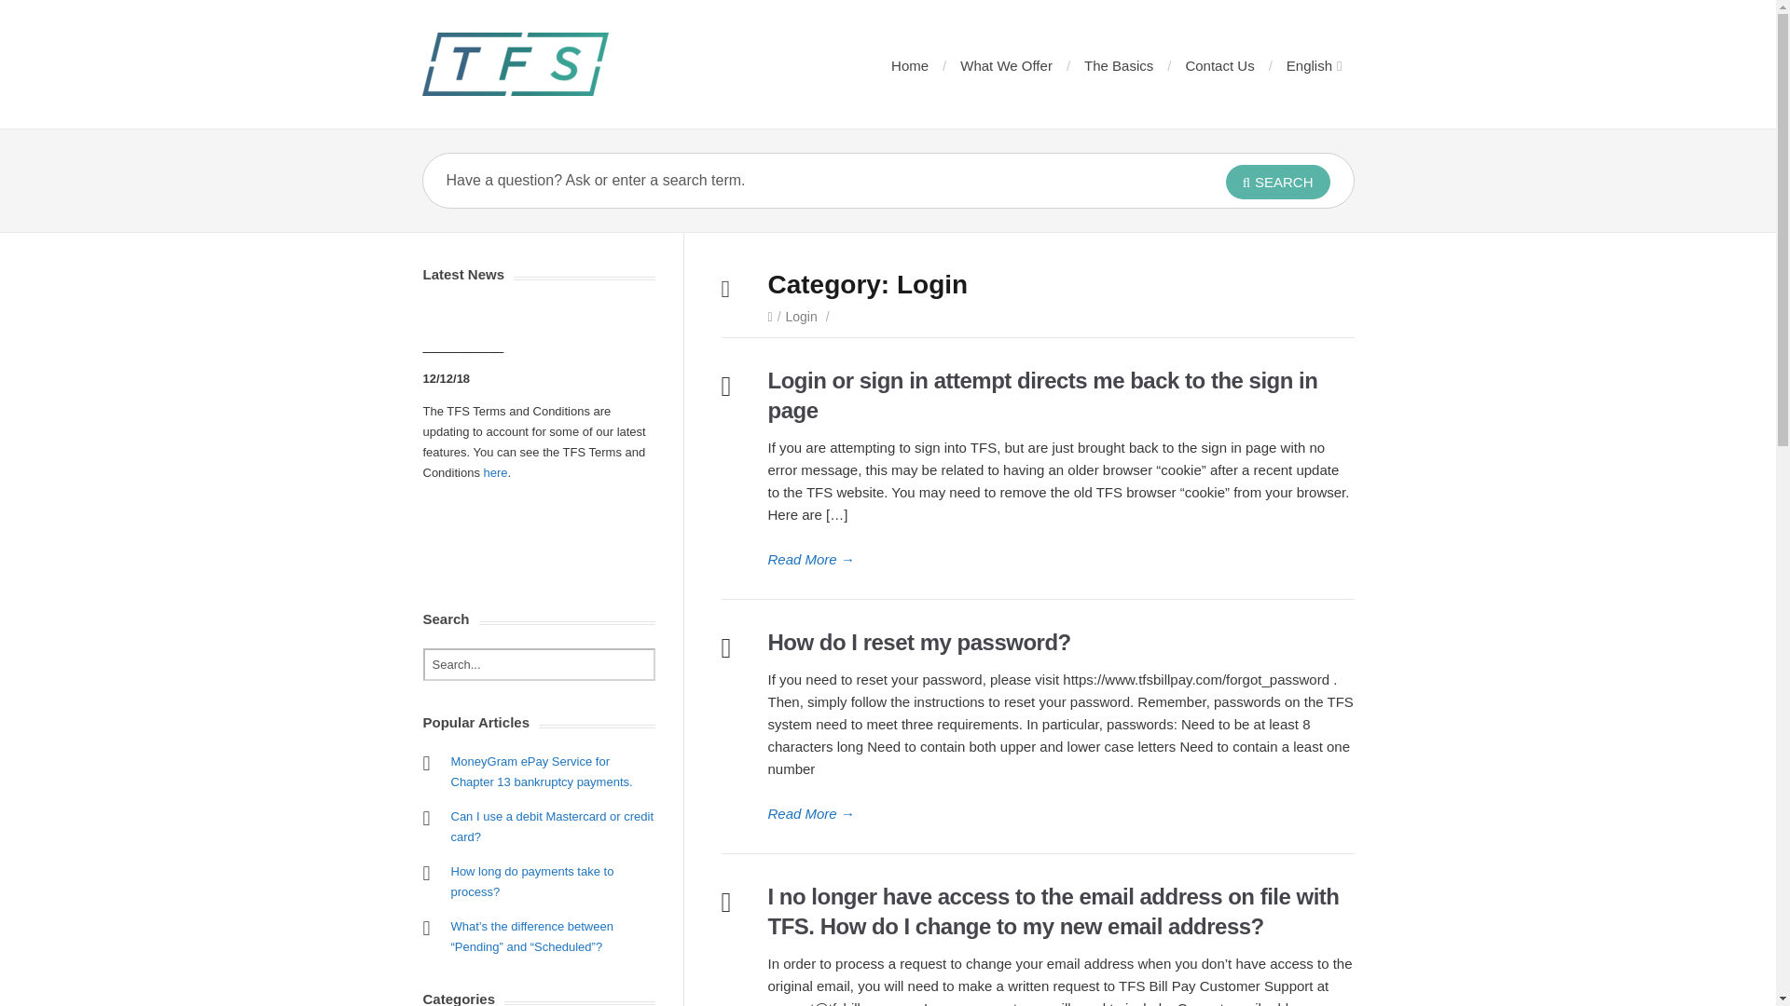 This screenshot has height=1006, width=1790. What do you see at coordinates (1314, 65) in the screenshot?
I see `English` at bounding box center [1314, 65].